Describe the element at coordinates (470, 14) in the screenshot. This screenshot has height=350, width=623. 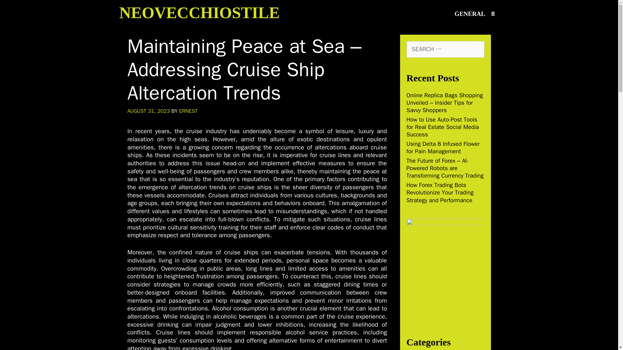
I see `GENERAL` at that location.